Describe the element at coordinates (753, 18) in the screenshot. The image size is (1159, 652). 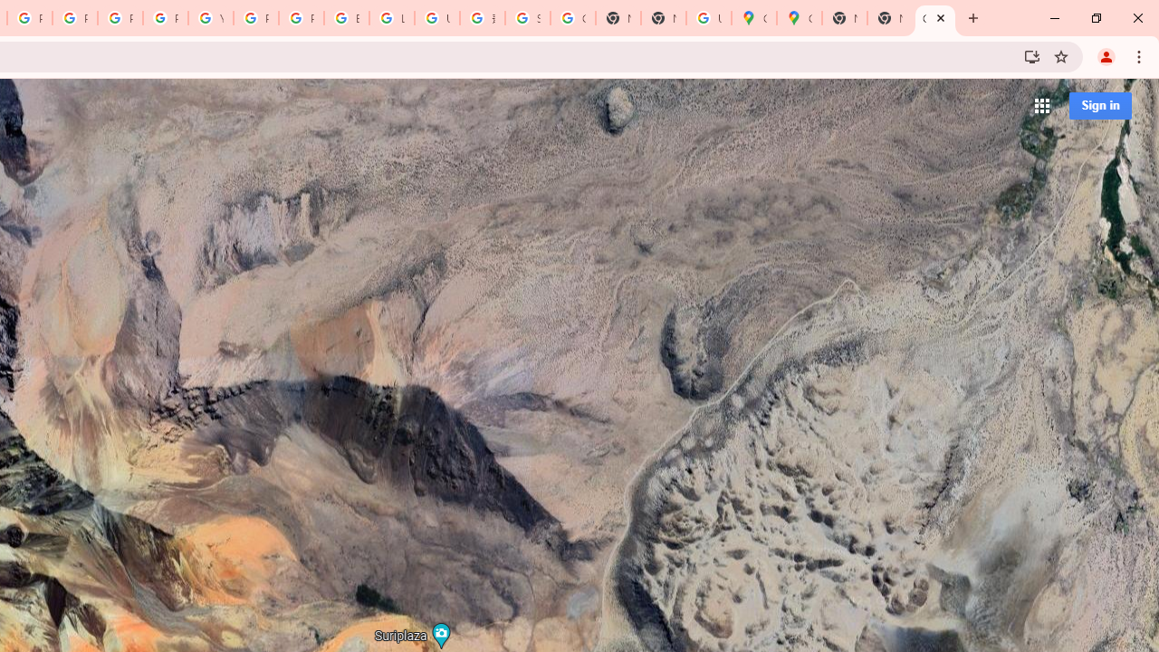
I see `Google Maps` at that location.